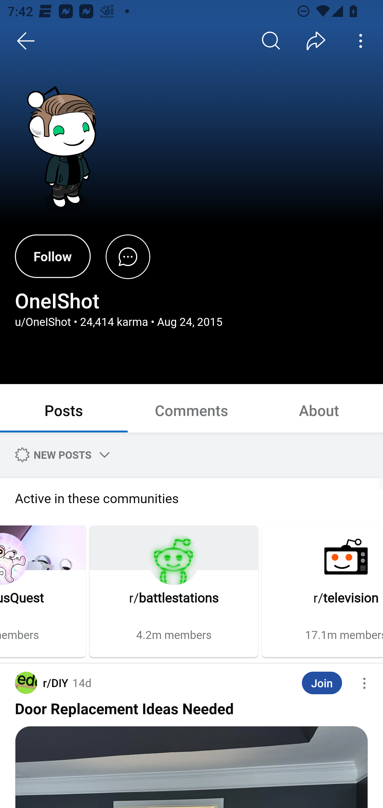 Image resolution: width=383 pixels, height=808 pixels. Describe the element at coordinates (41, 683) in the screenshot. I see `Avatar r/DIY` at that location.